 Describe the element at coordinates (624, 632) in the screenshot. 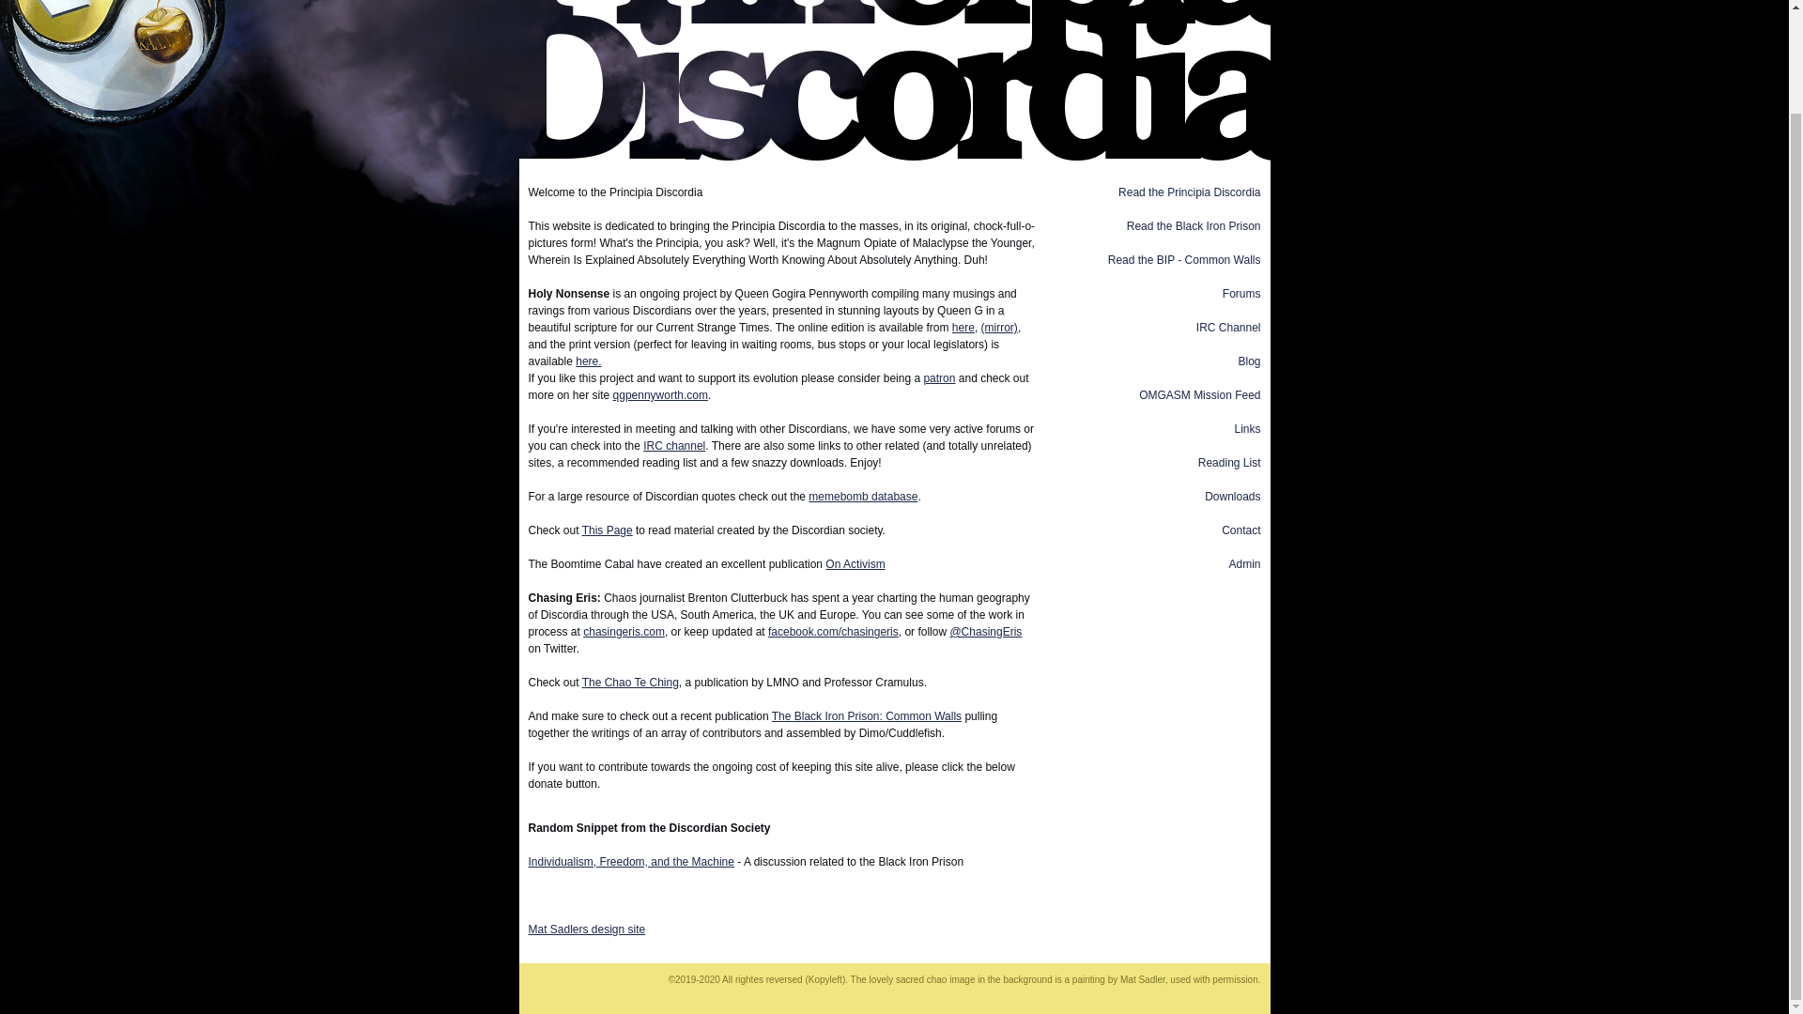

I see `chasingeris.com` at that location.